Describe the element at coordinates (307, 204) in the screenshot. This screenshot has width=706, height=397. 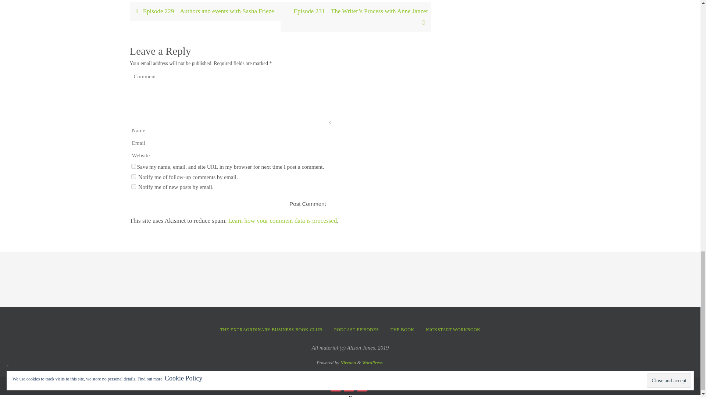
I see `Post Comment` at that location.